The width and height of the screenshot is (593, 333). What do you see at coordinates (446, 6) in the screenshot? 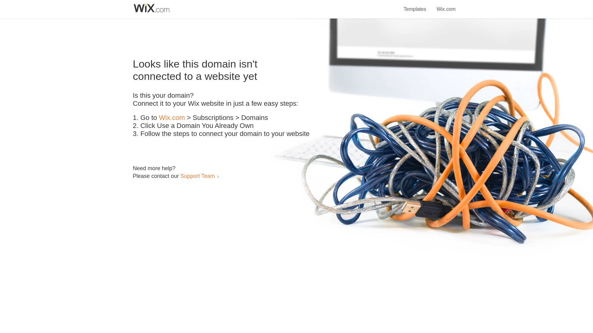
I see `Wix.com` at bounding box center [446, 6].